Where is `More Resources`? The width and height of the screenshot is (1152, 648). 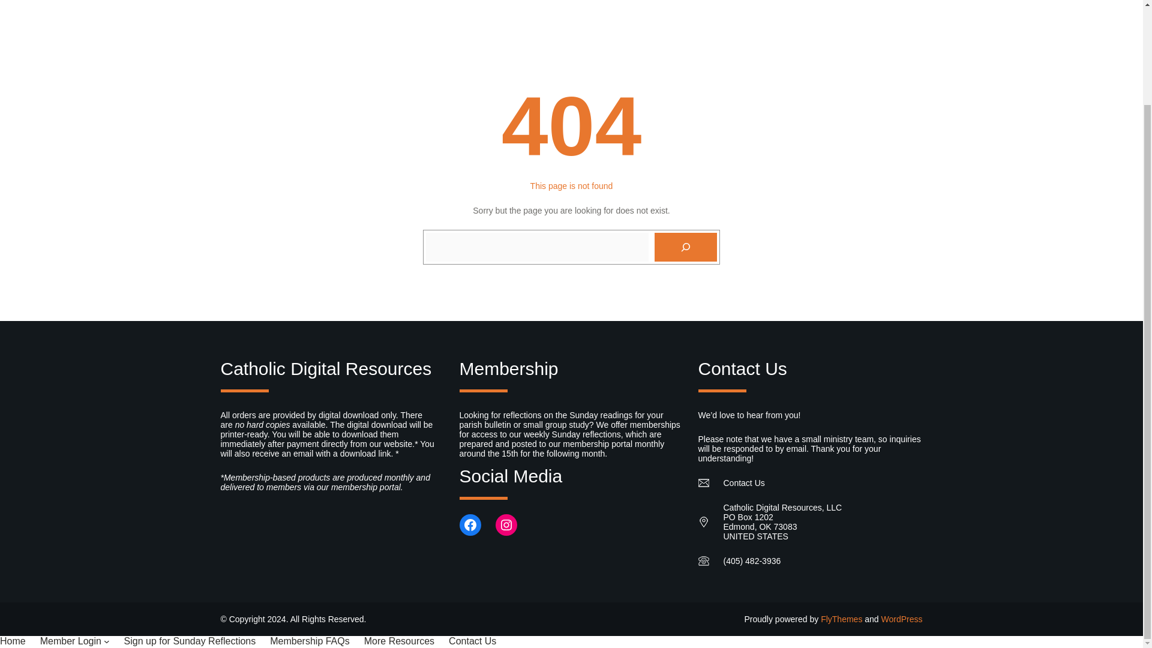
More Resources is located at coordinates (398, 641).